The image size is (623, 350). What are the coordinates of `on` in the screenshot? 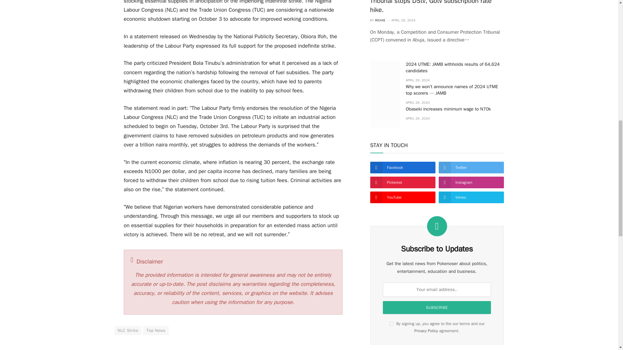 It's located at (391, 323).